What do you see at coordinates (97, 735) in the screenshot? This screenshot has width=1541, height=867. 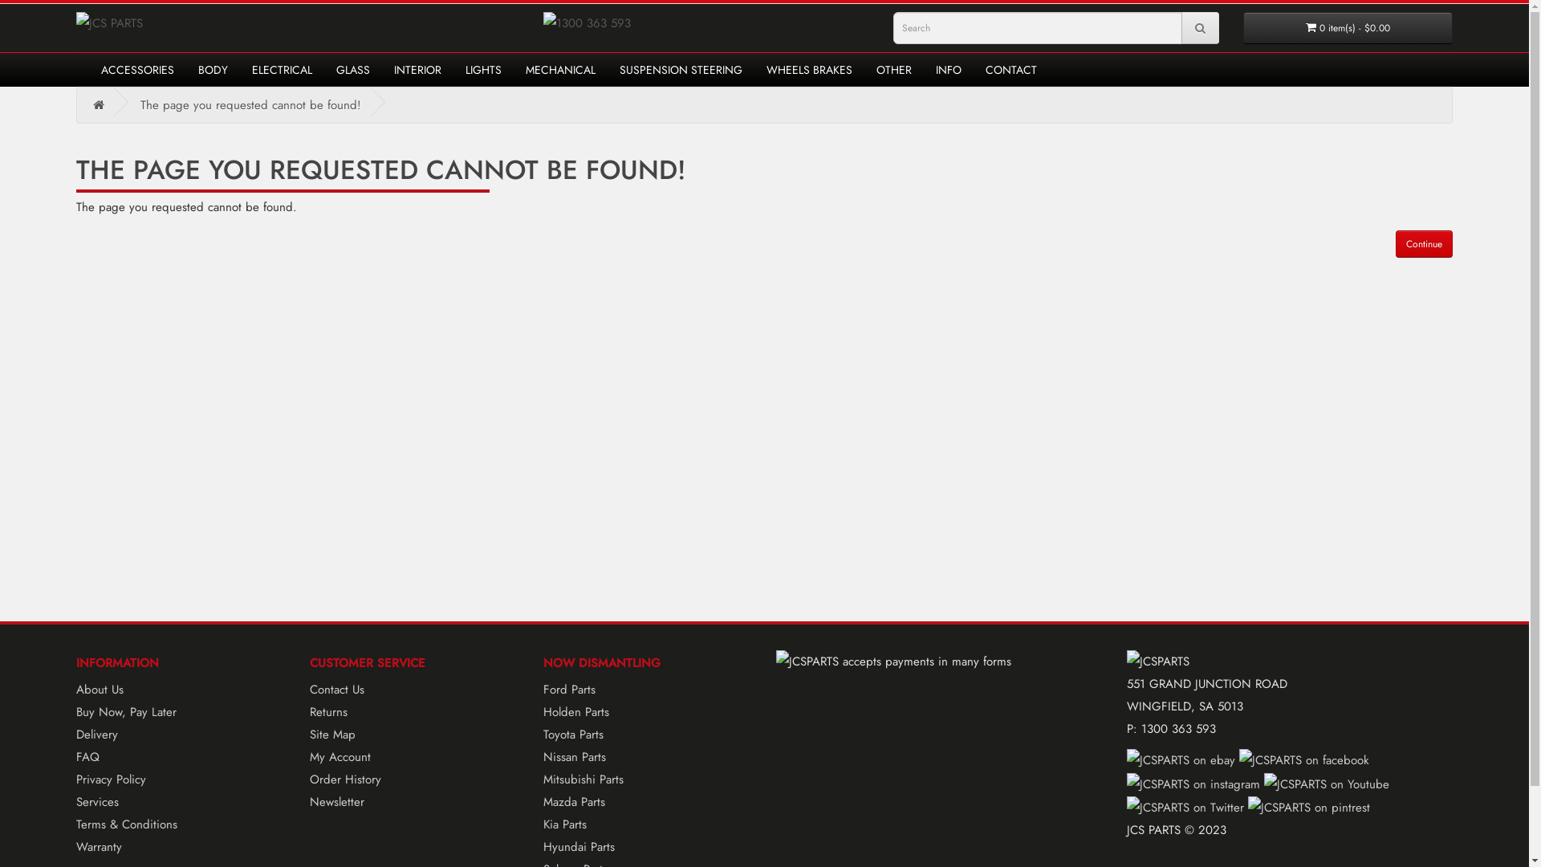 I see `Delivery` at bounding box center [97, 735].